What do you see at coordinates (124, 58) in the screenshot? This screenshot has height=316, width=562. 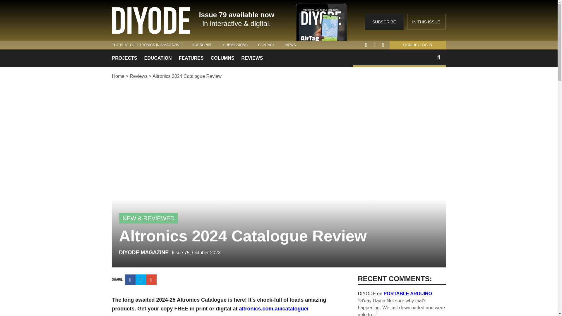 I see `PROJECTS` at bounding box center [124, 58].